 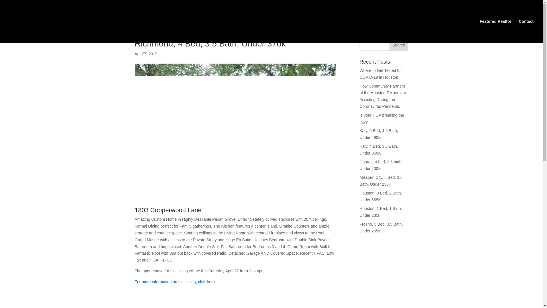 I want to click on Where to Get Tested for COVID-19 in Houston, so click(x=380, y=74).